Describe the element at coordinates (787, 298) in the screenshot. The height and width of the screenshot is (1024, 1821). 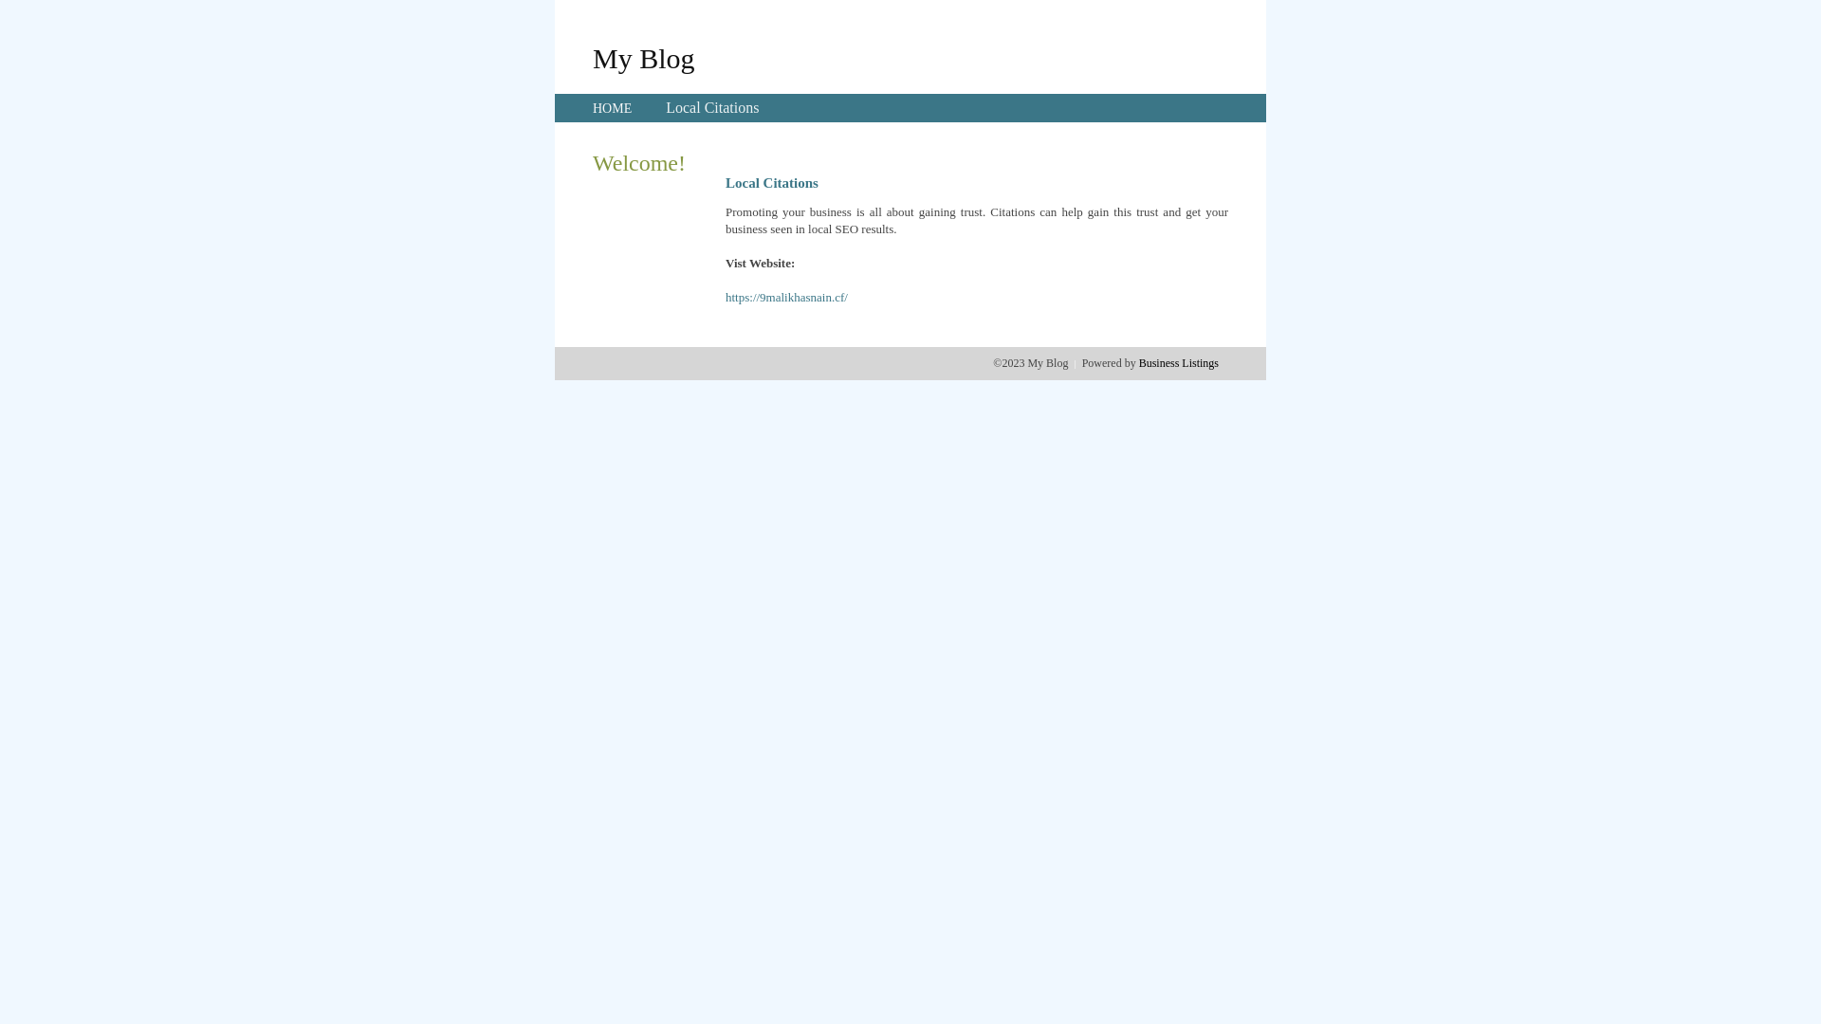
I see `https://9malikhasnain.cf/` at that location.